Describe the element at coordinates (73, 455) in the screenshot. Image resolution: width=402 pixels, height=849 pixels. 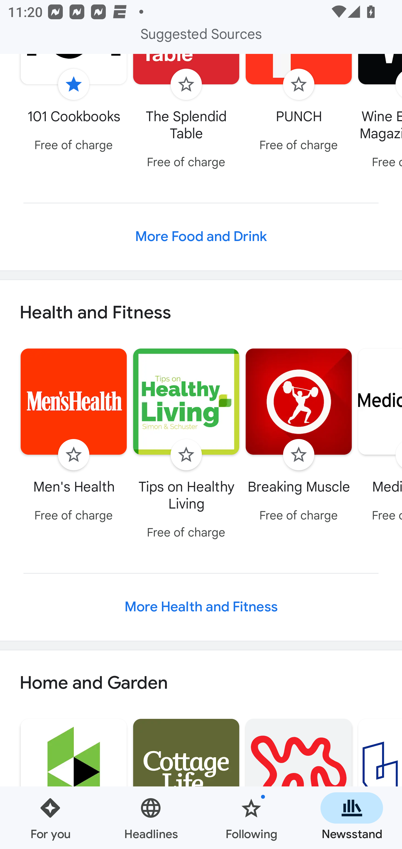
I see `Follow` at that location.